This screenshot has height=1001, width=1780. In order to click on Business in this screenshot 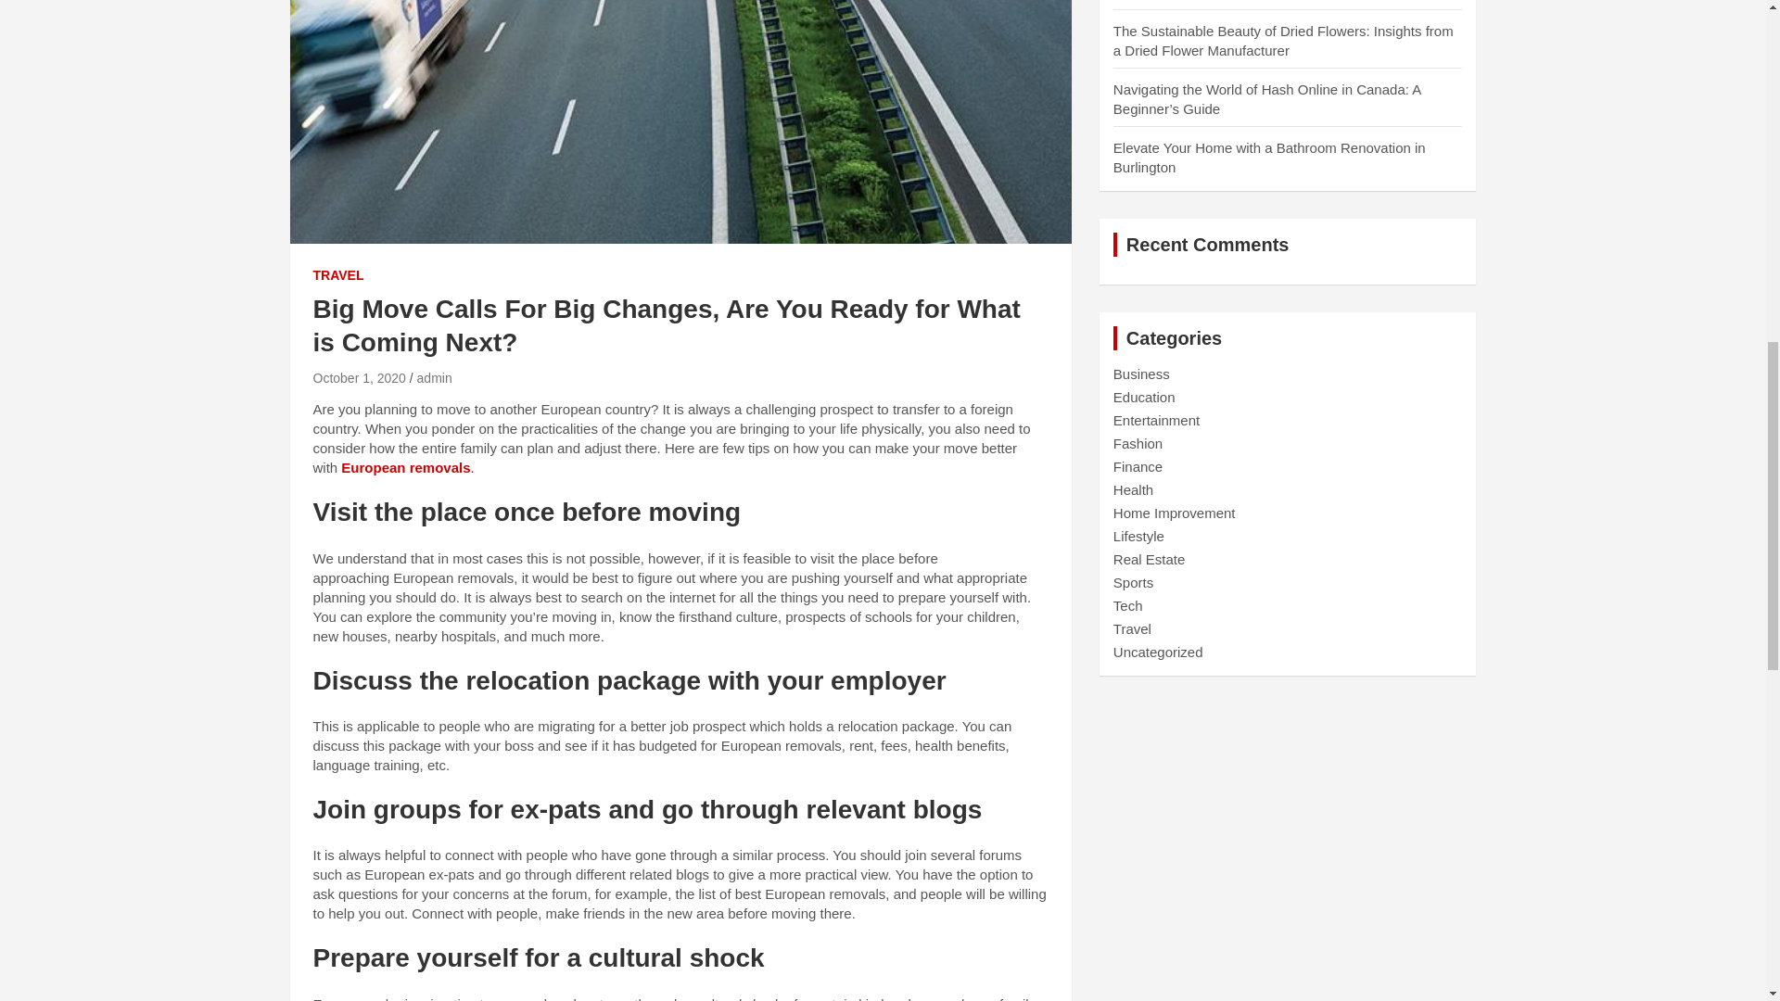, I will do `click(1141, 374)`.